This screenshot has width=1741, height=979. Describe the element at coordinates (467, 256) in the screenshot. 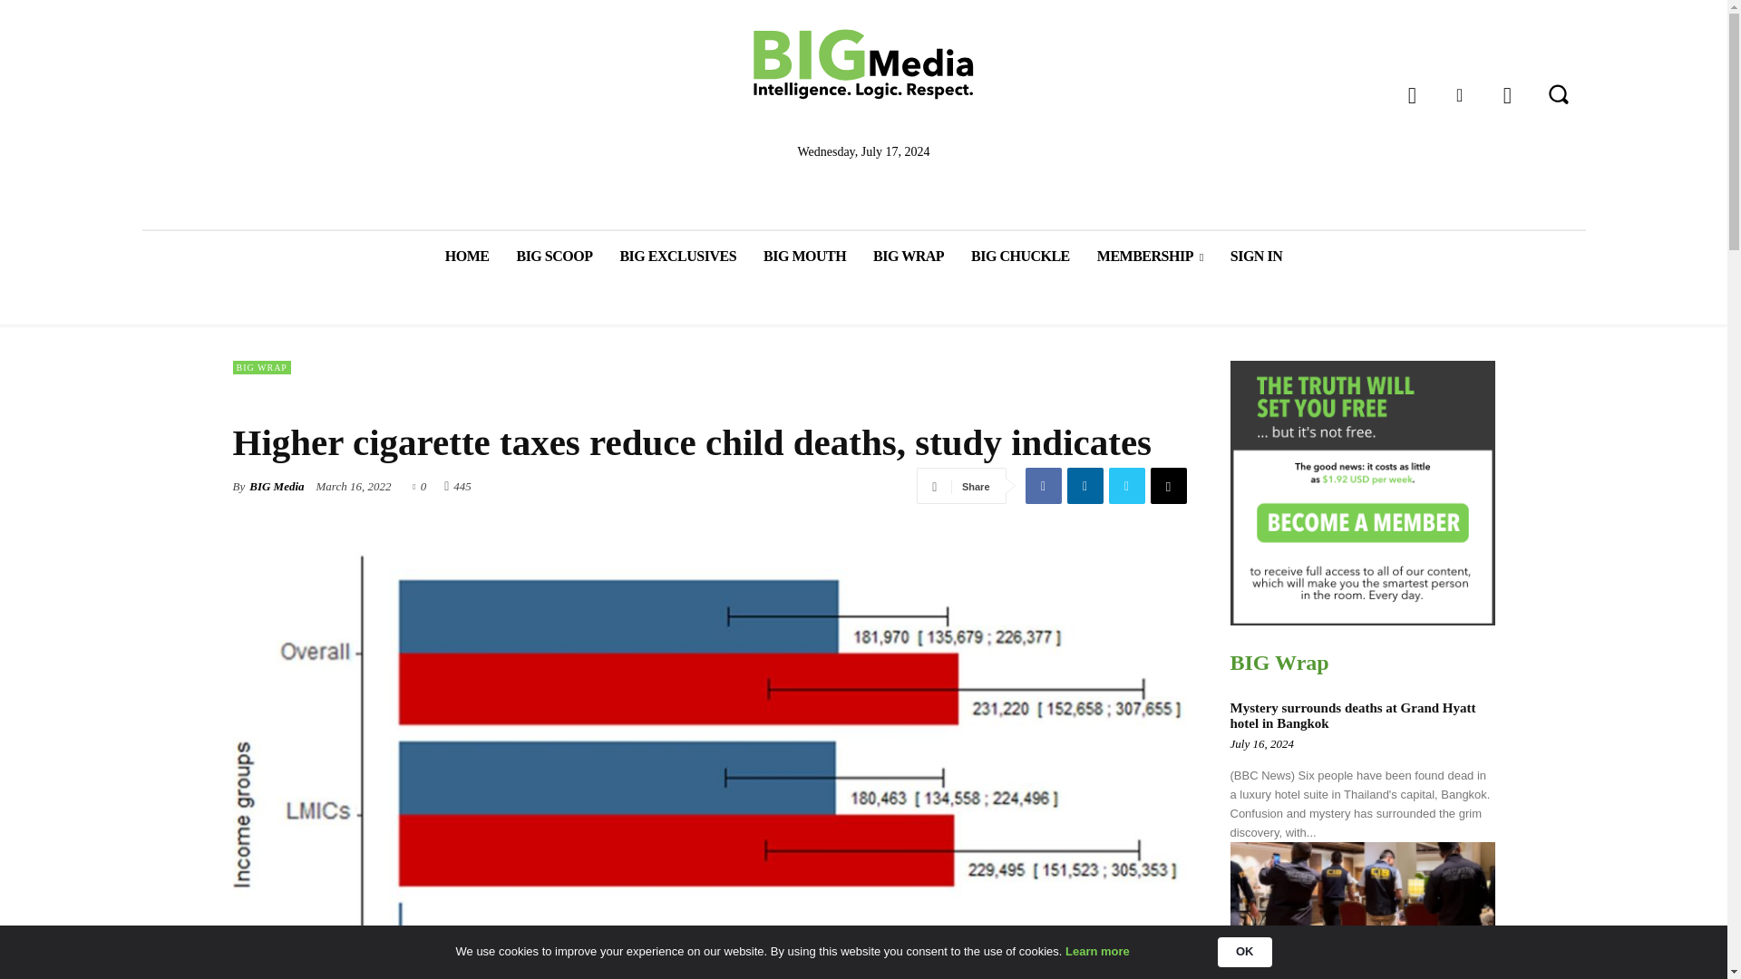

I see `HOME` at that location.